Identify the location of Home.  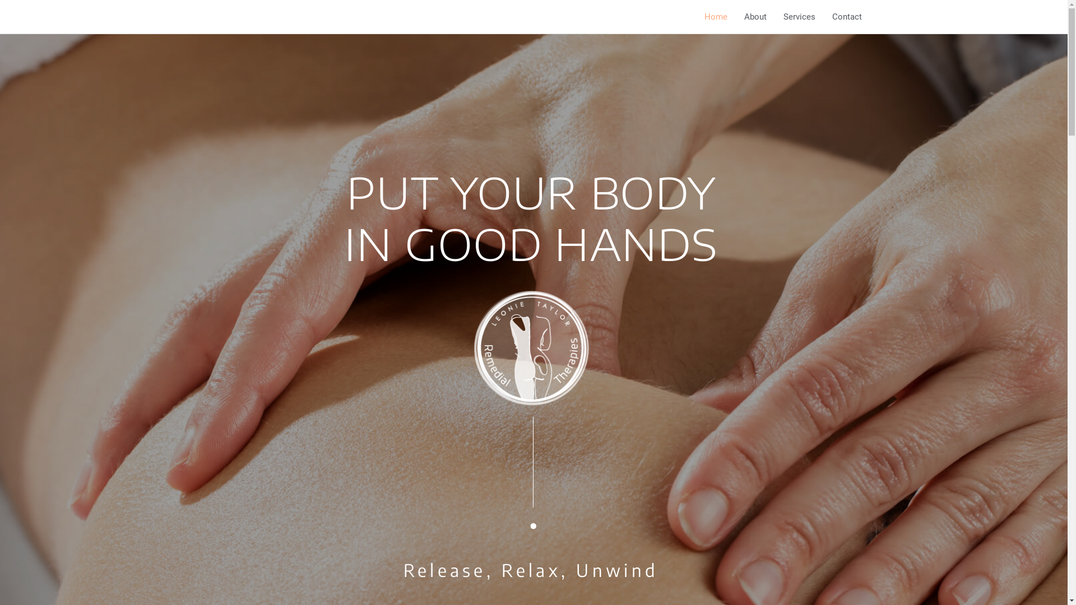
(716, 17).